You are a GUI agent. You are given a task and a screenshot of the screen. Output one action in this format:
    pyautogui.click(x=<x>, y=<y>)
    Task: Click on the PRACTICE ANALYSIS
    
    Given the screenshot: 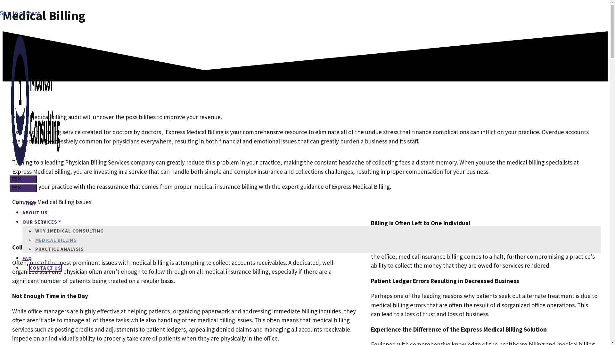 What is the action you would take?
    pyautogui.click(x=60, y=249)
    